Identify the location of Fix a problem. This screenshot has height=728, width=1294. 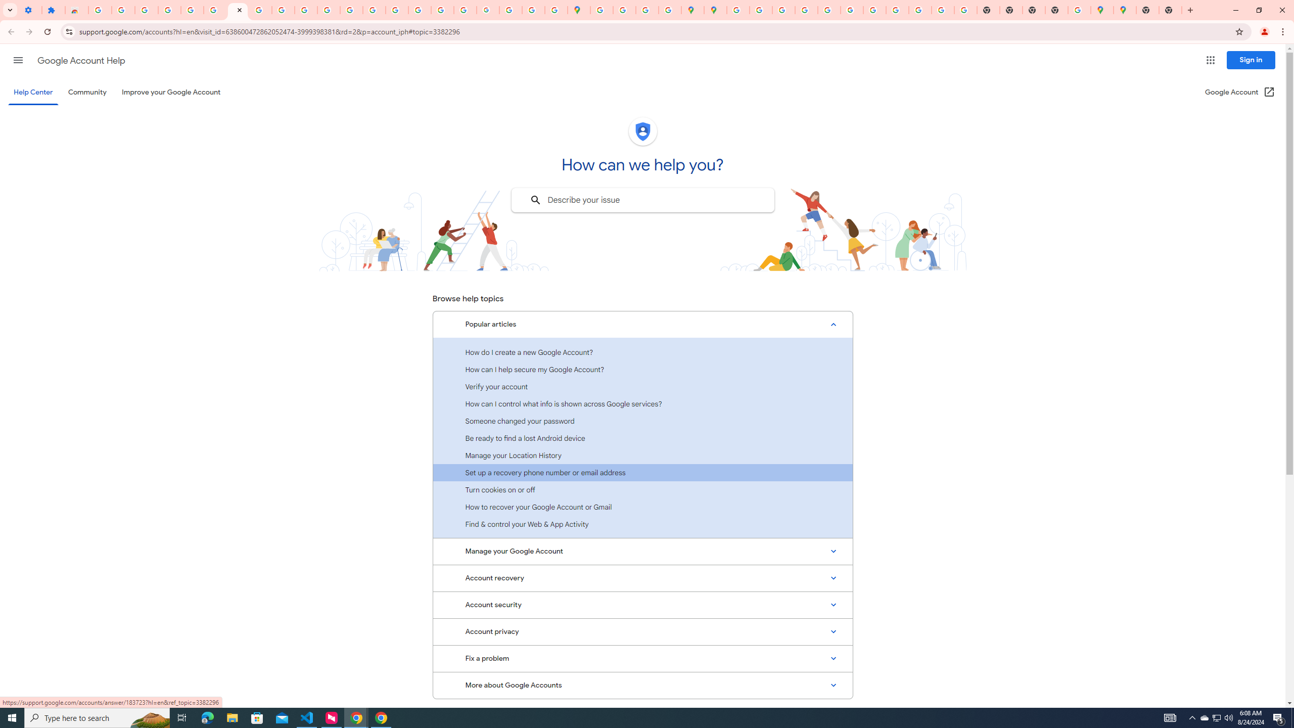
(642, 659).